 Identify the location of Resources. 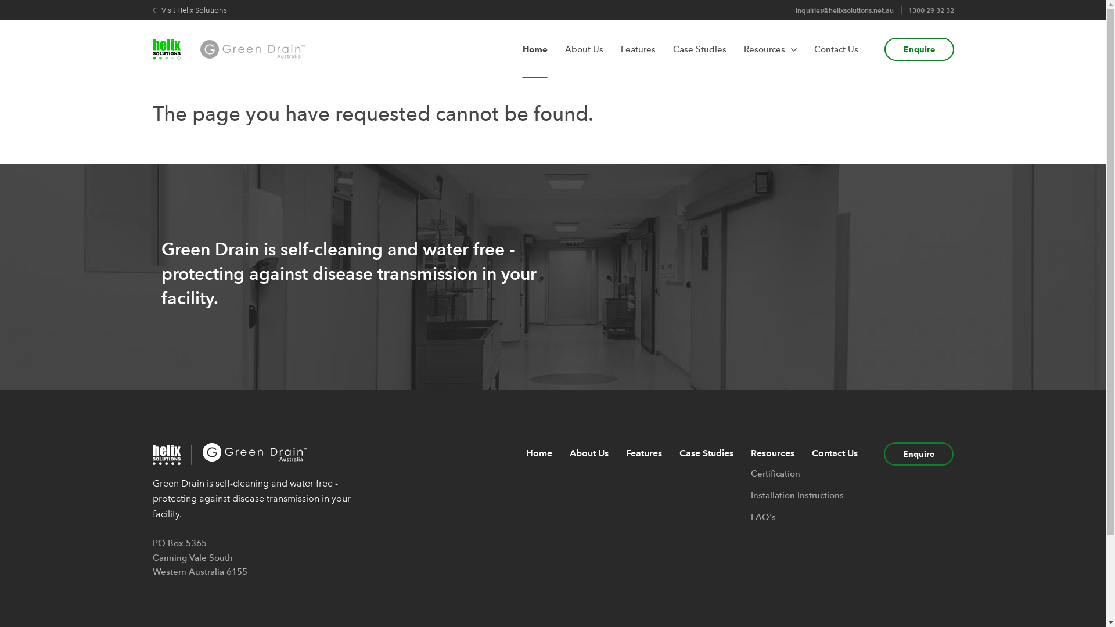
(770, 49).